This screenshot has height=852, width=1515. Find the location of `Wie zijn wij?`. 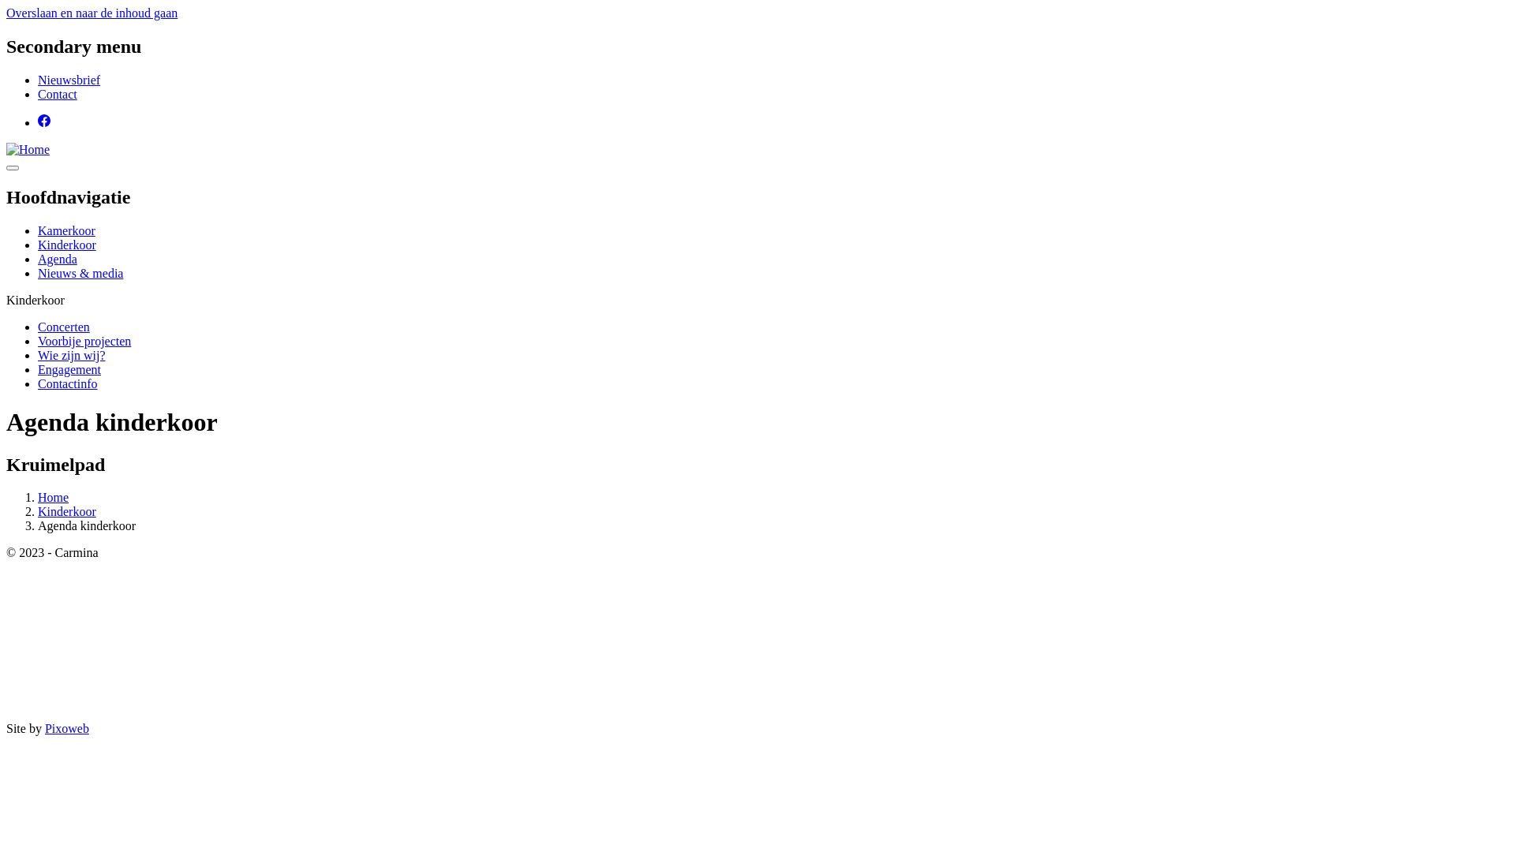

Wie zijn wij? is located at coordinates (72, 355).